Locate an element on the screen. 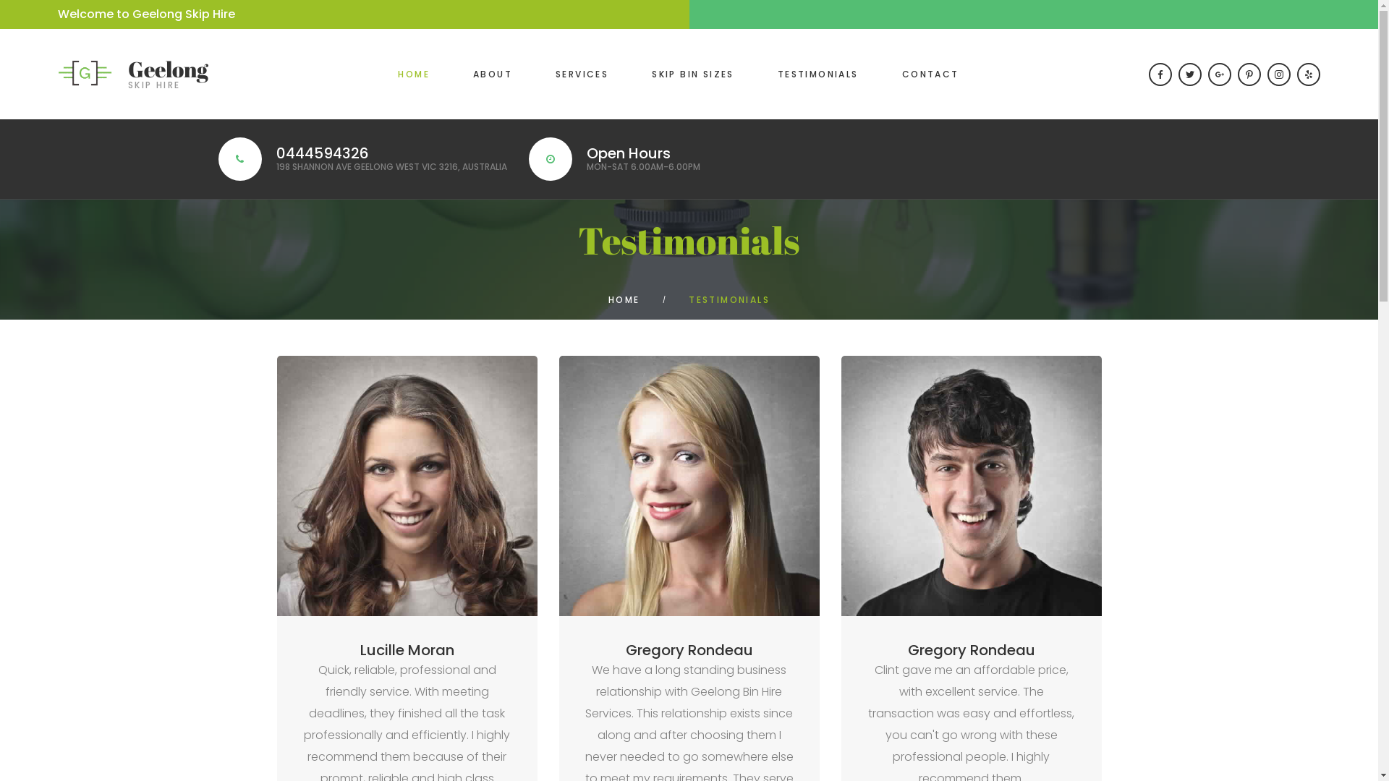 This screenshot has width=1389, height=781. HOME is located at coordinates (624, 299).